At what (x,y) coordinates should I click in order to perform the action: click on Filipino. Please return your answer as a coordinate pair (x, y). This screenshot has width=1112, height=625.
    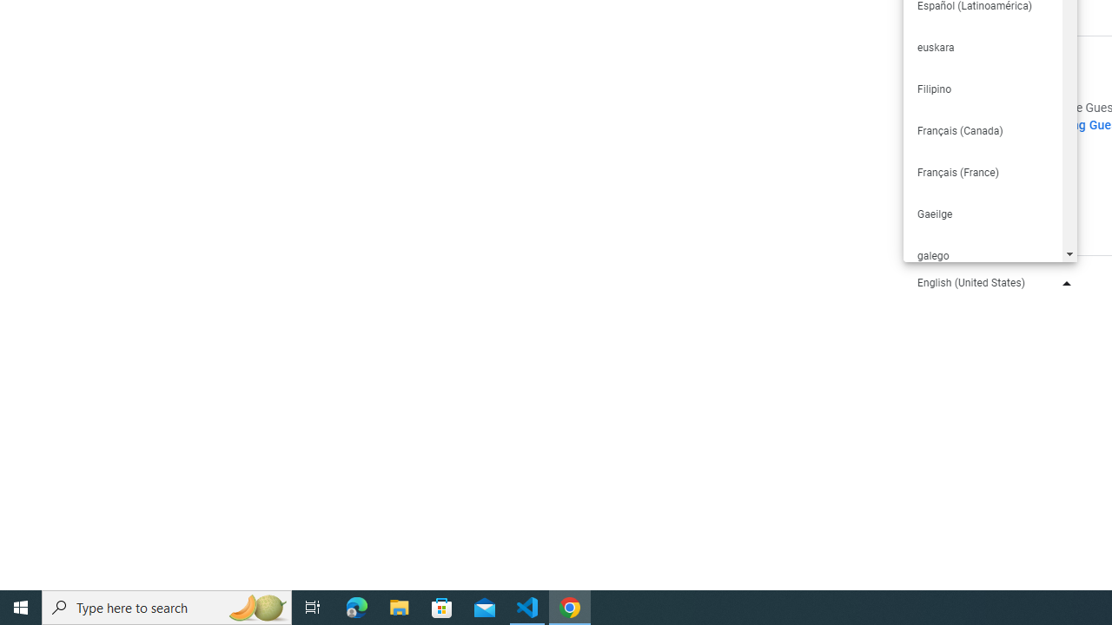
    Looking at the image, I should click on (982, 89).